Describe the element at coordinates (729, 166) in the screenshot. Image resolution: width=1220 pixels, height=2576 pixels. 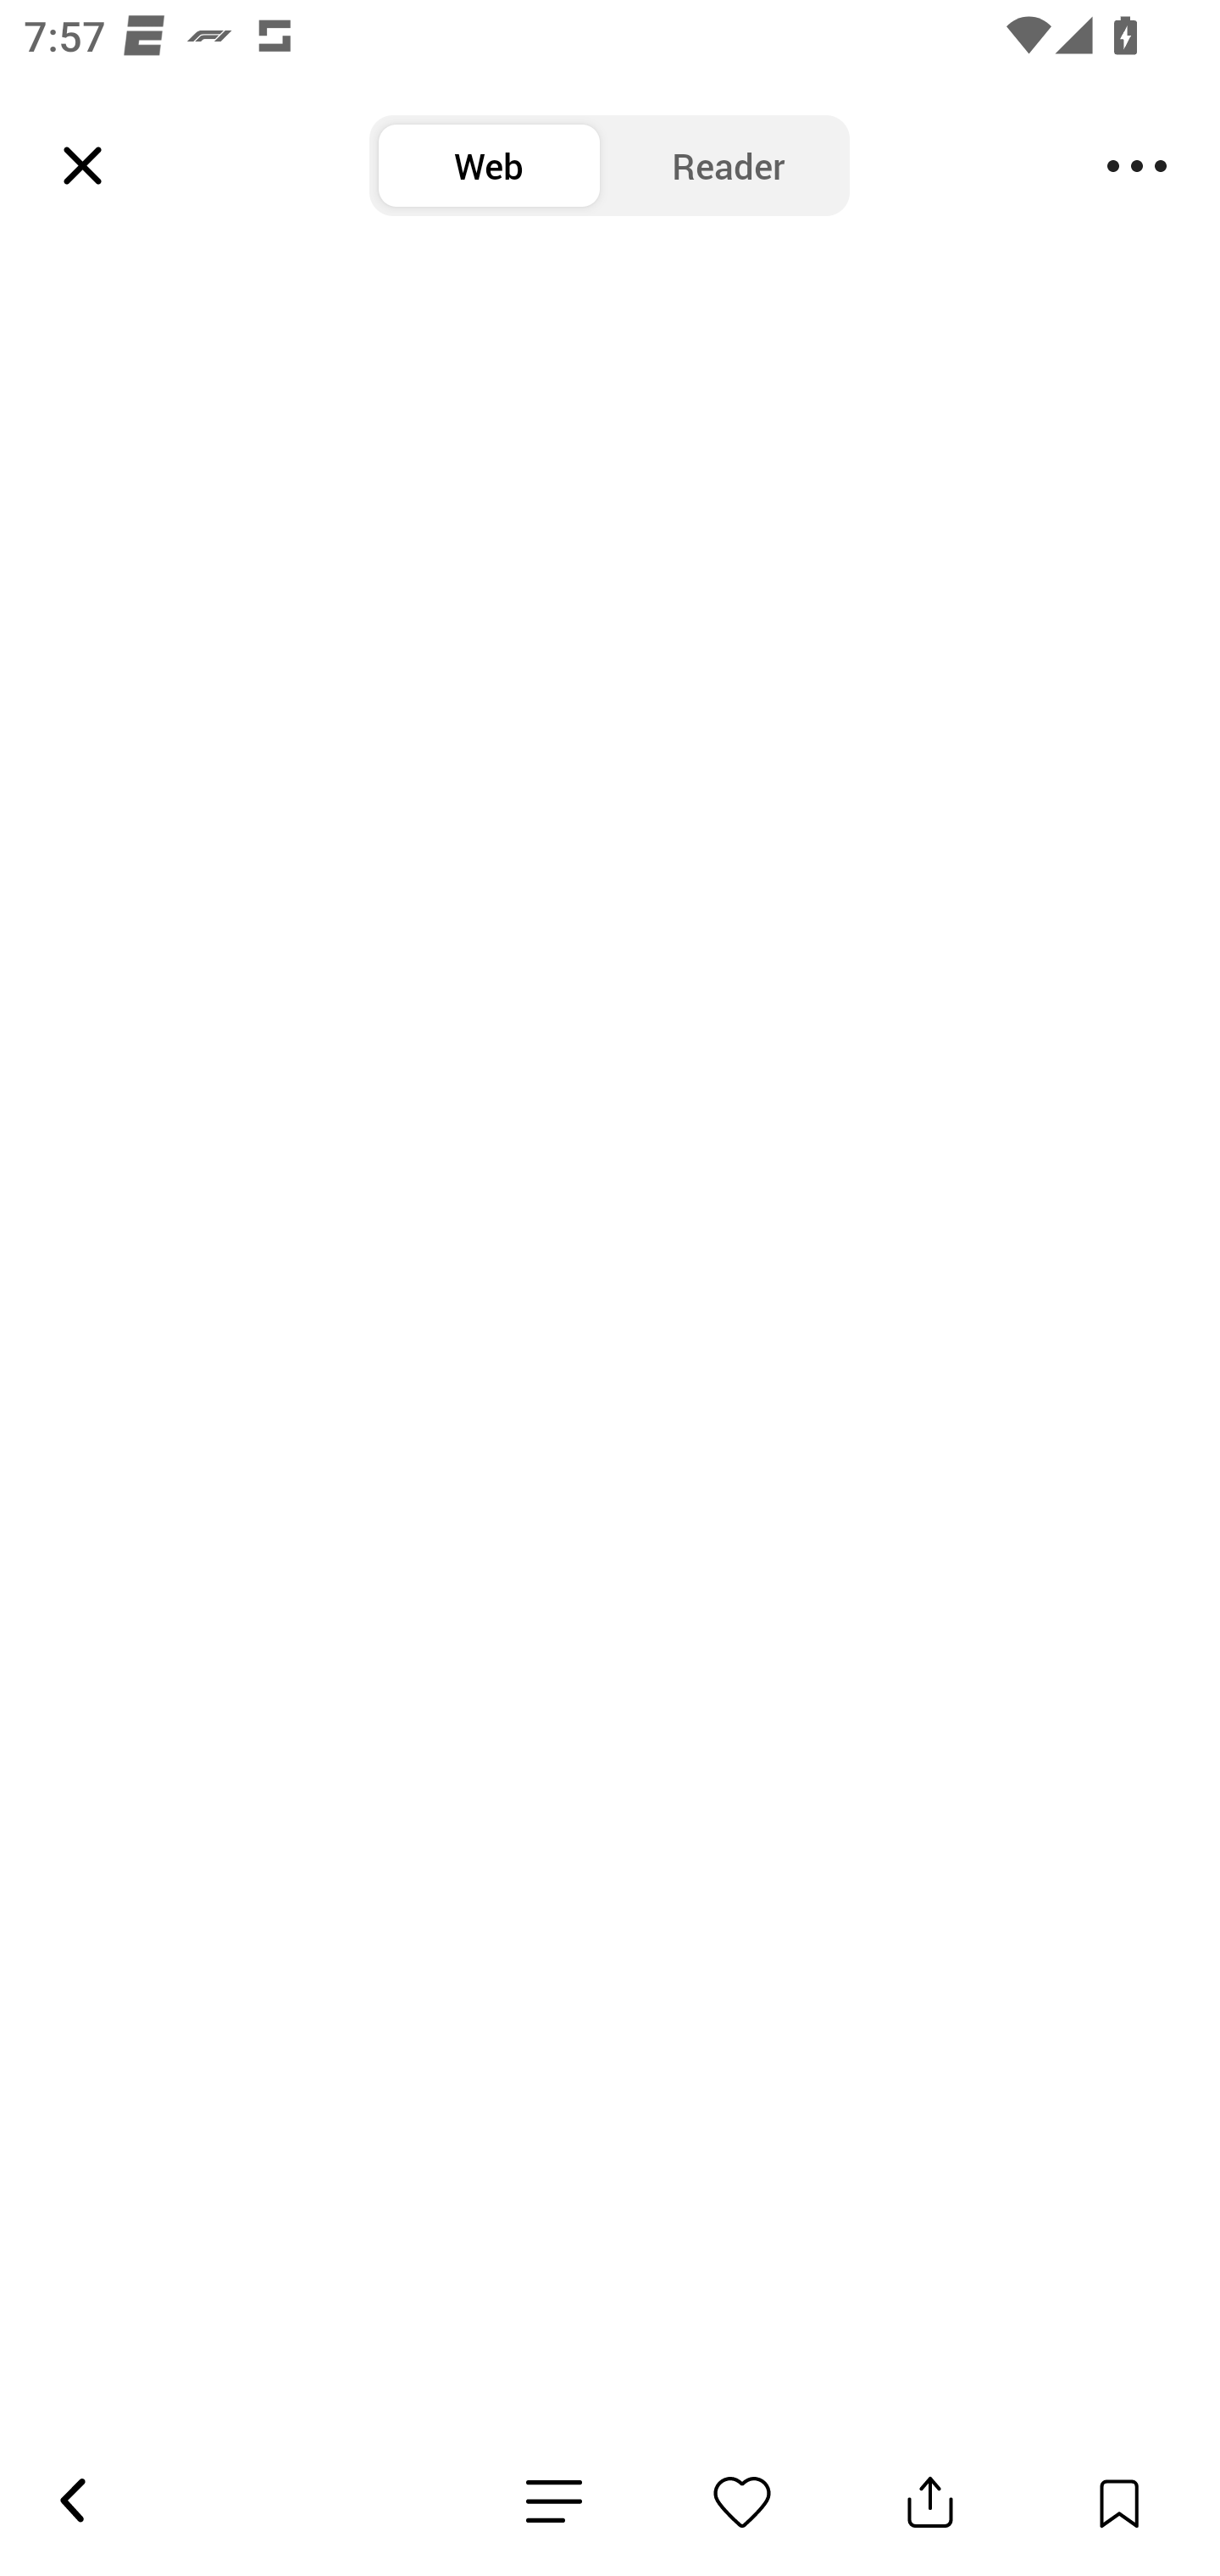
I see `Reader` at that location.